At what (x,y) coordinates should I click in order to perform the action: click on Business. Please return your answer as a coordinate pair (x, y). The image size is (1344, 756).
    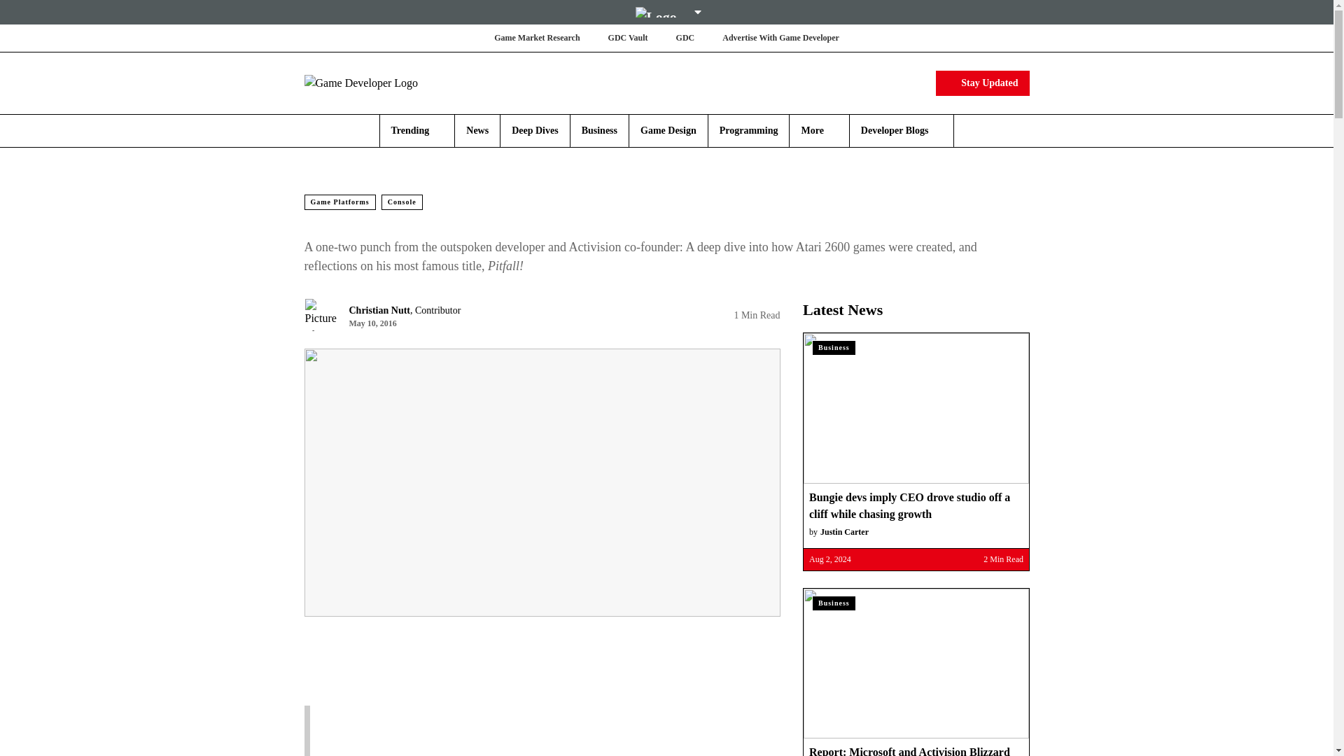
    Looking at the image, I should click on (599, 130).